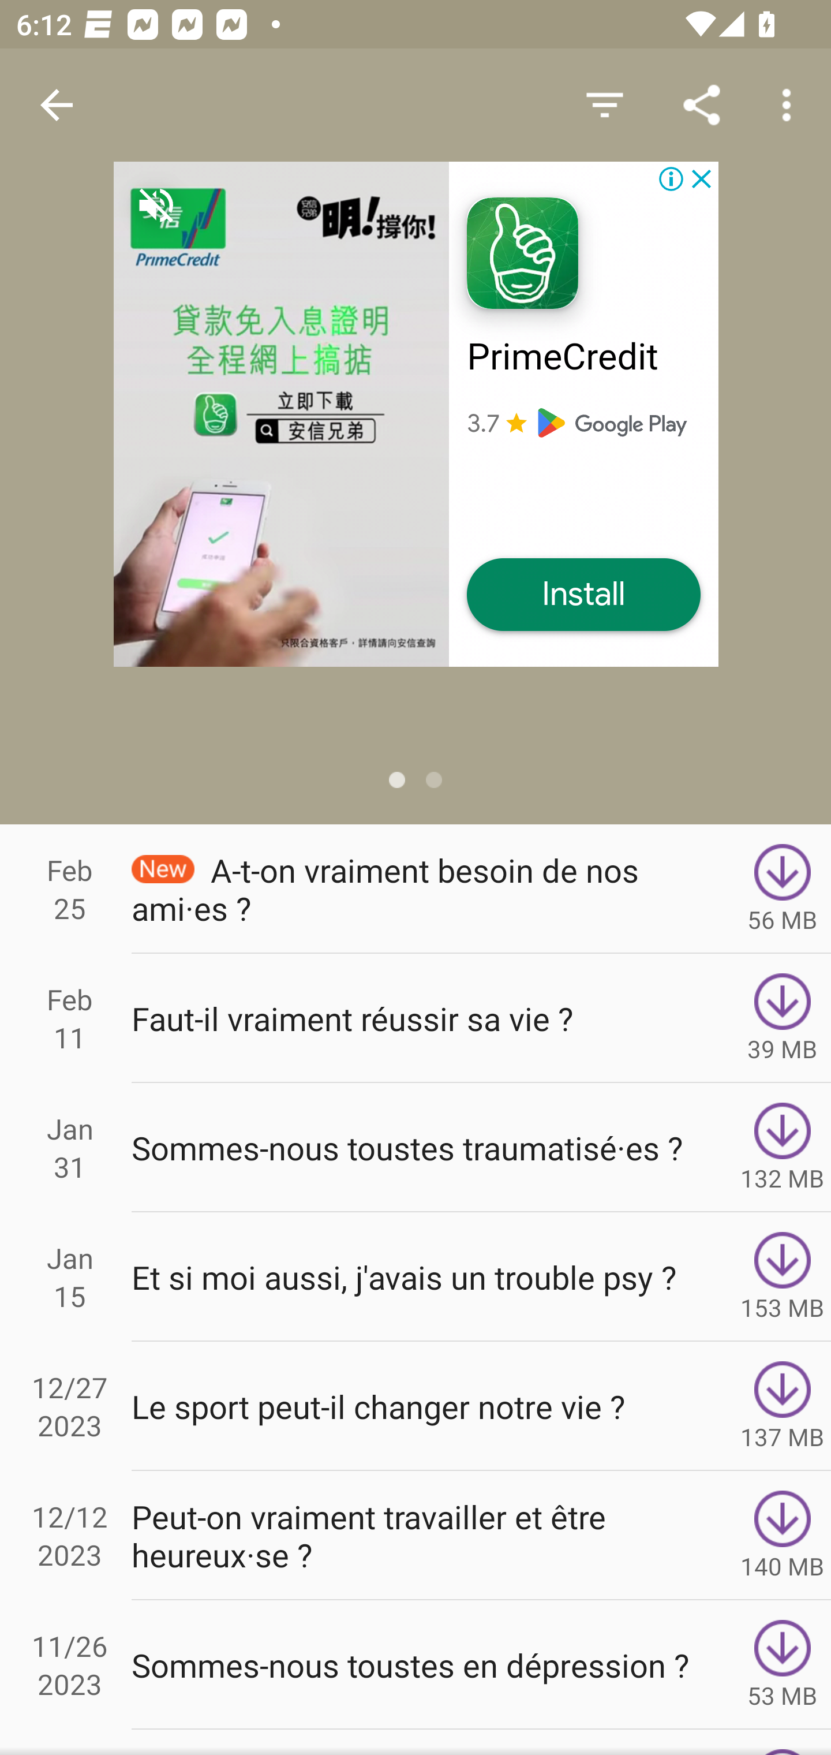 The image size is (831, 1755). Describe the element at coordinates (583, 595) in the screenshot. I see `Install` at that location.